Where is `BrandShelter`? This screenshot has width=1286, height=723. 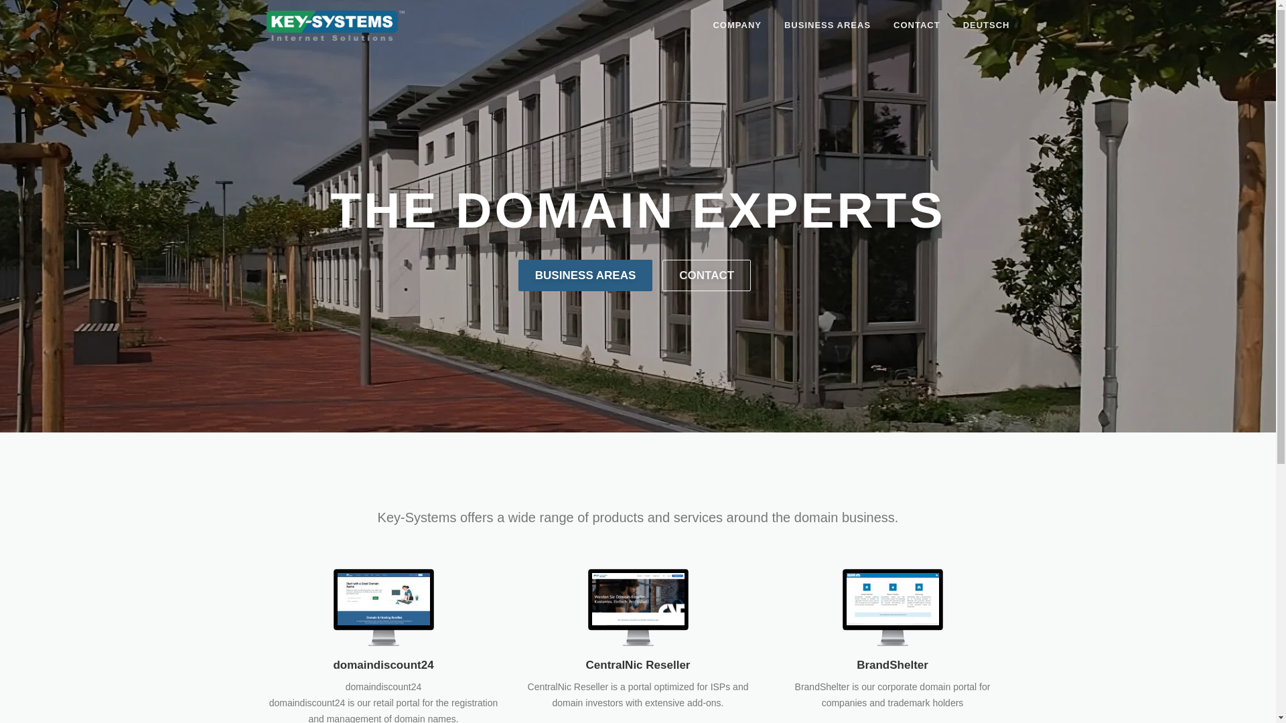
BrandShelter is located at coordinates (893, 607).